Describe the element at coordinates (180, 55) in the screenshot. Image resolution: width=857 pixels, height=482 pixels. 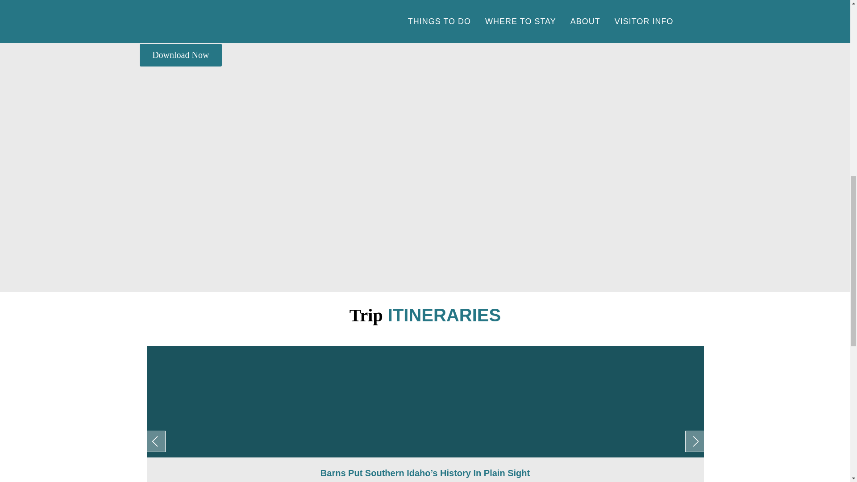
I see `Download Now` at that location.